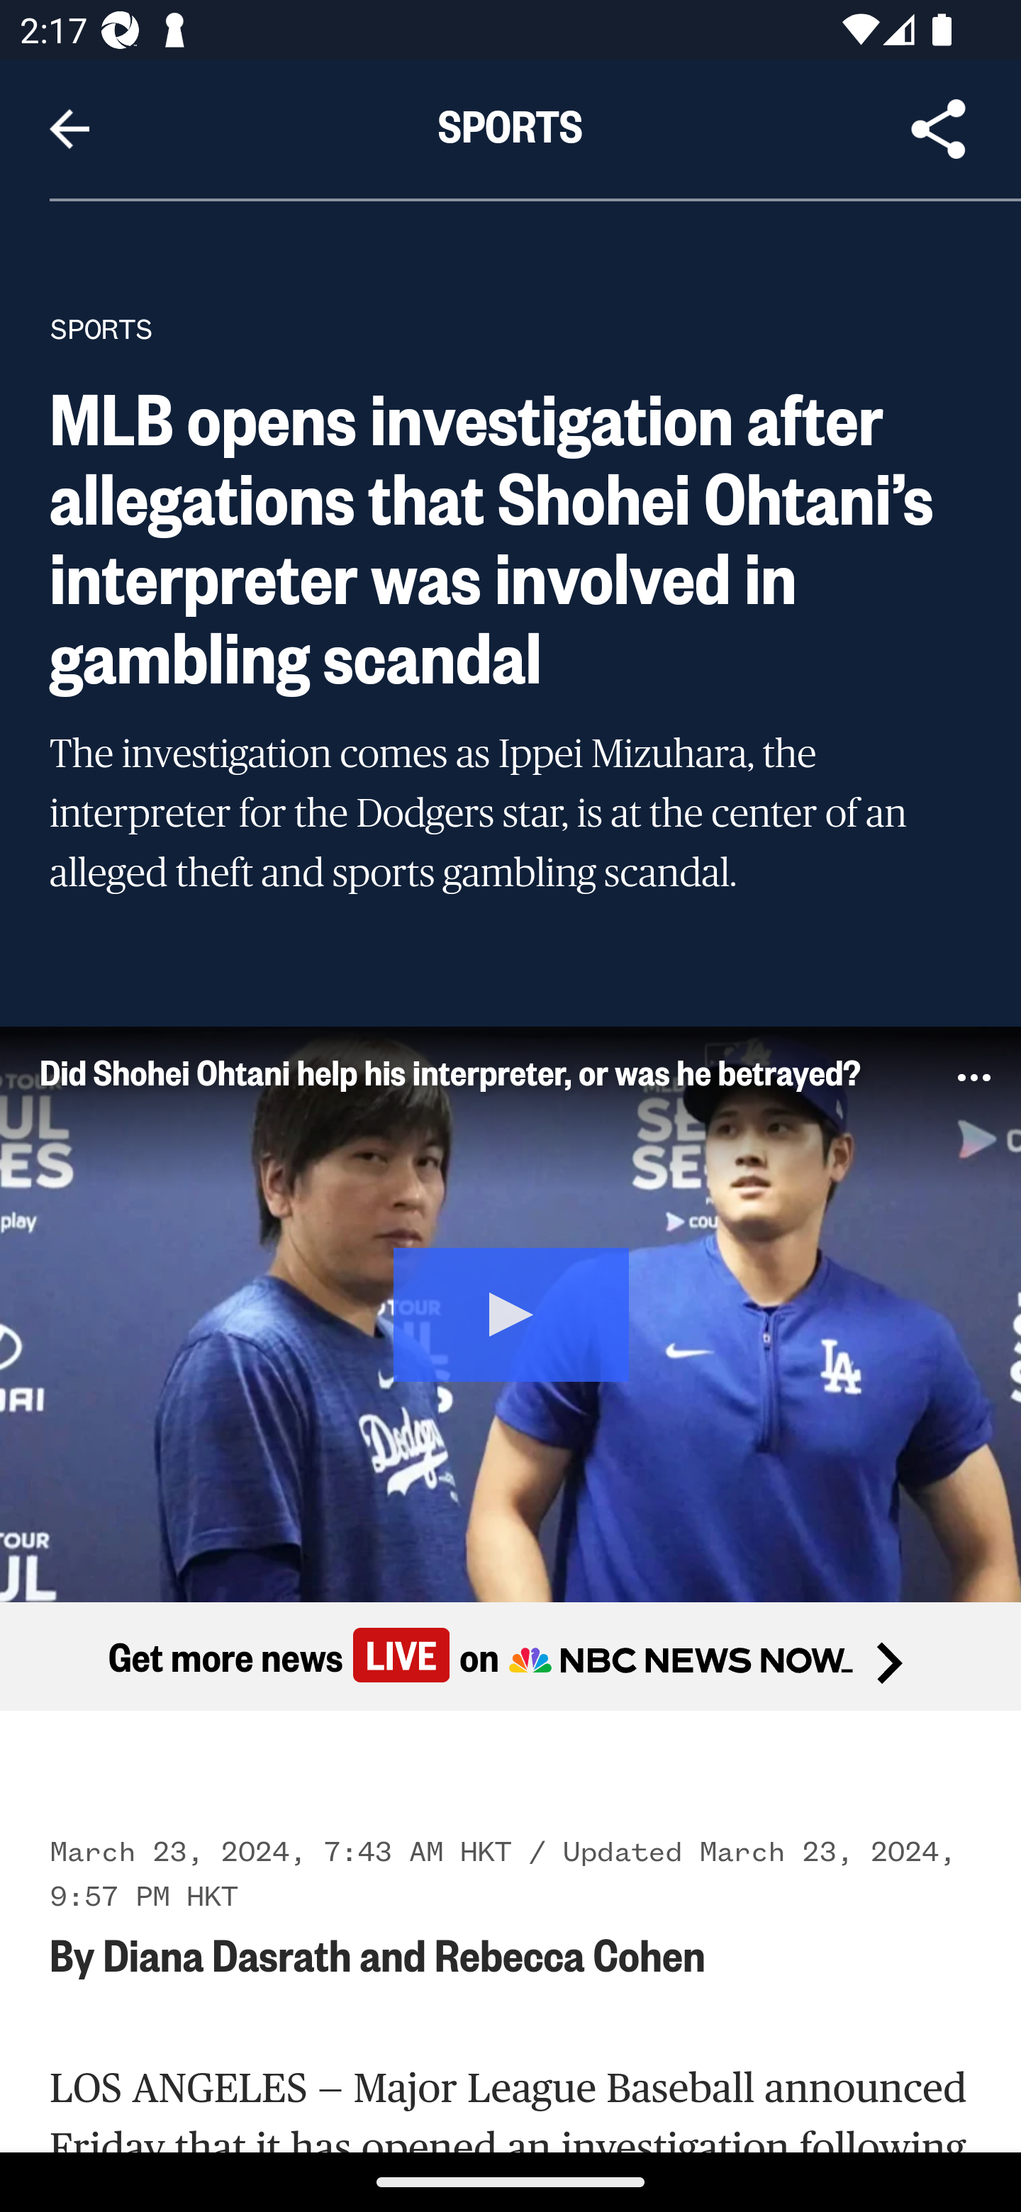 The width and height of the screenshot is (1021, 2212). Describe the element at coordinates (226, 1953) in the screenshot. I see `Diana Dasrath` at that location.